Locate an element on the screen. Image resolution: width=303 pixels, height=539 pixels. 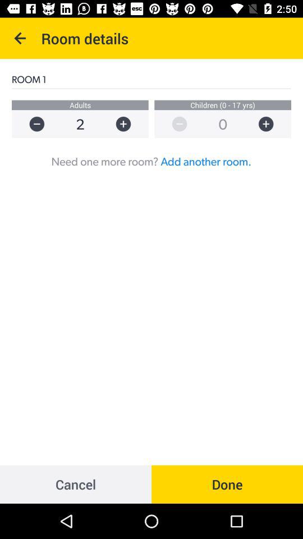
decrease number is located at coordinates (31, 124).